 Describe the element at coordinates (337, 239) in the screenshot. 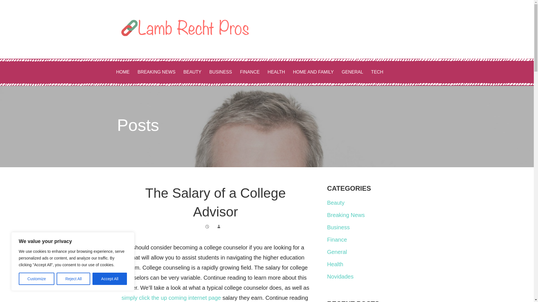

I see `Finance` at that location.